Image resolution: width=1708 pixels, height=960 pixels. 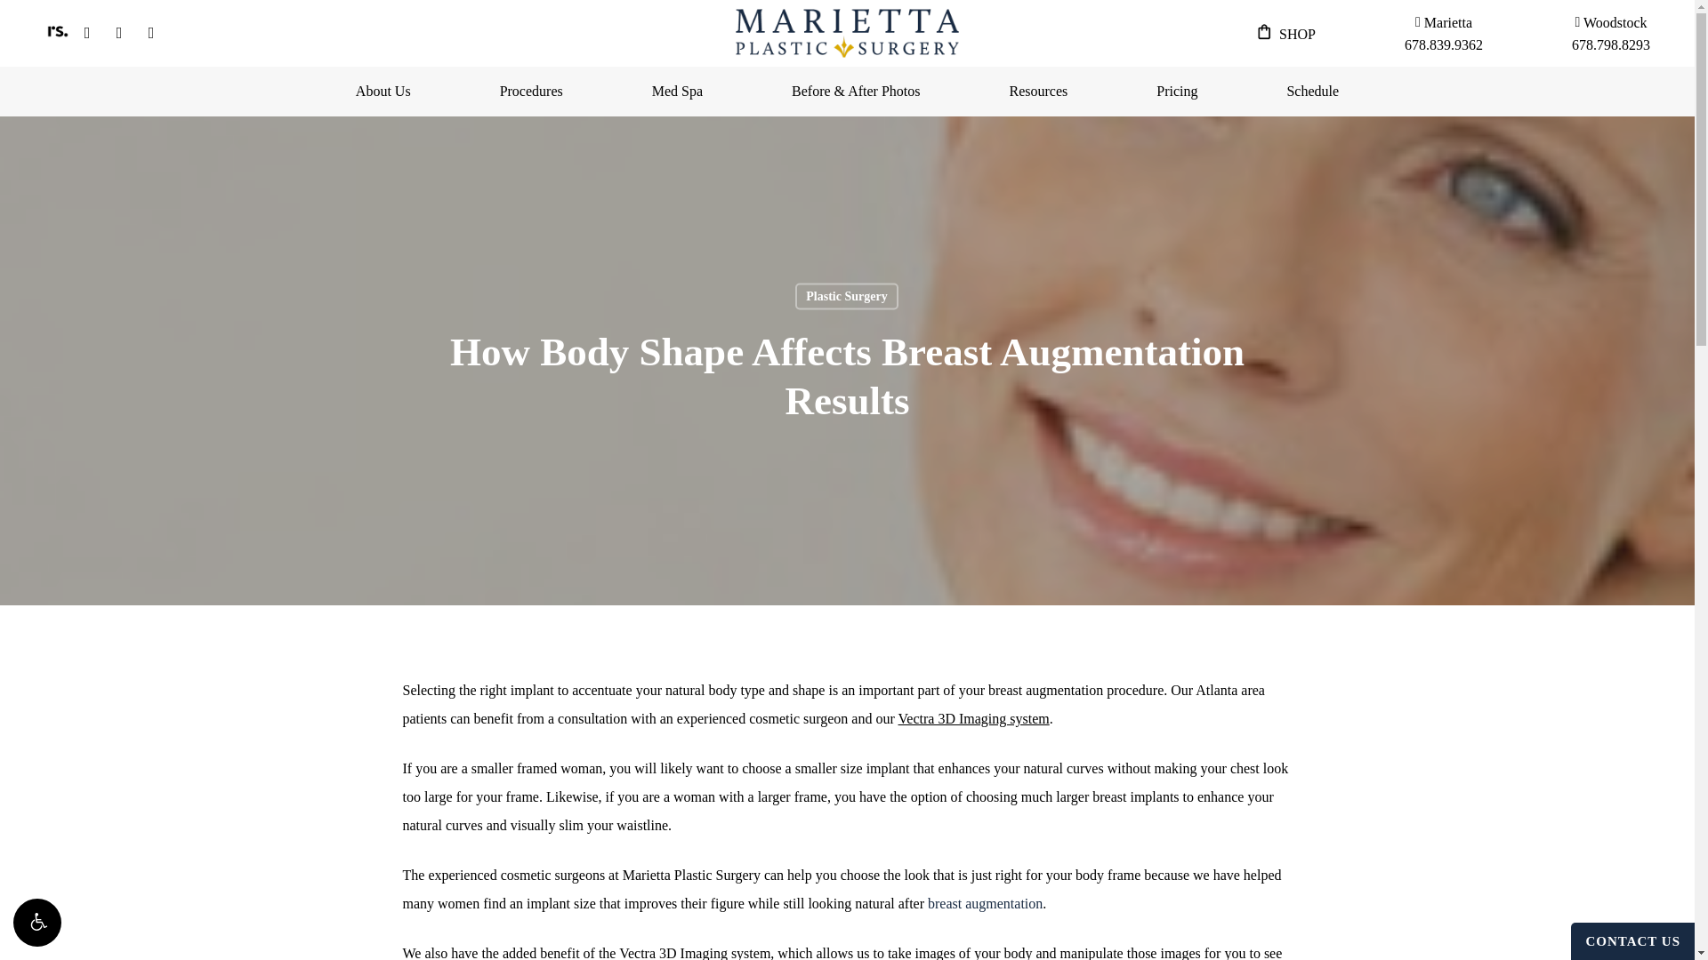 What do you see at coordinates (151, 30) in the screenshot?
I see `SHOP` at bounding box center [151, 30].